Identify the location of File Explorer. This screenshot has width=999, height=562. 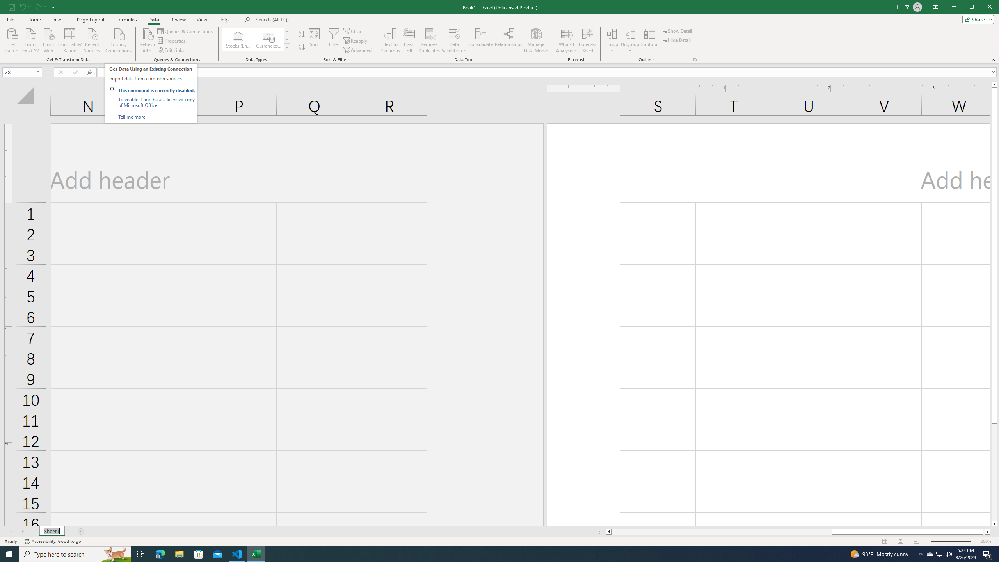
(179, 554).